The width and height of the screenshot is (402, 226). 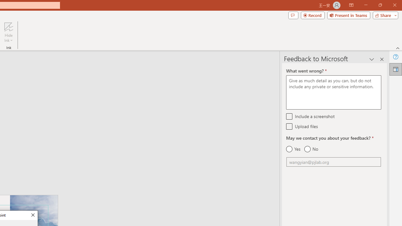 What do you see at coordinates (290, 126) in the screenshot?
I see `Upload files` at bounding box center [290, 126].